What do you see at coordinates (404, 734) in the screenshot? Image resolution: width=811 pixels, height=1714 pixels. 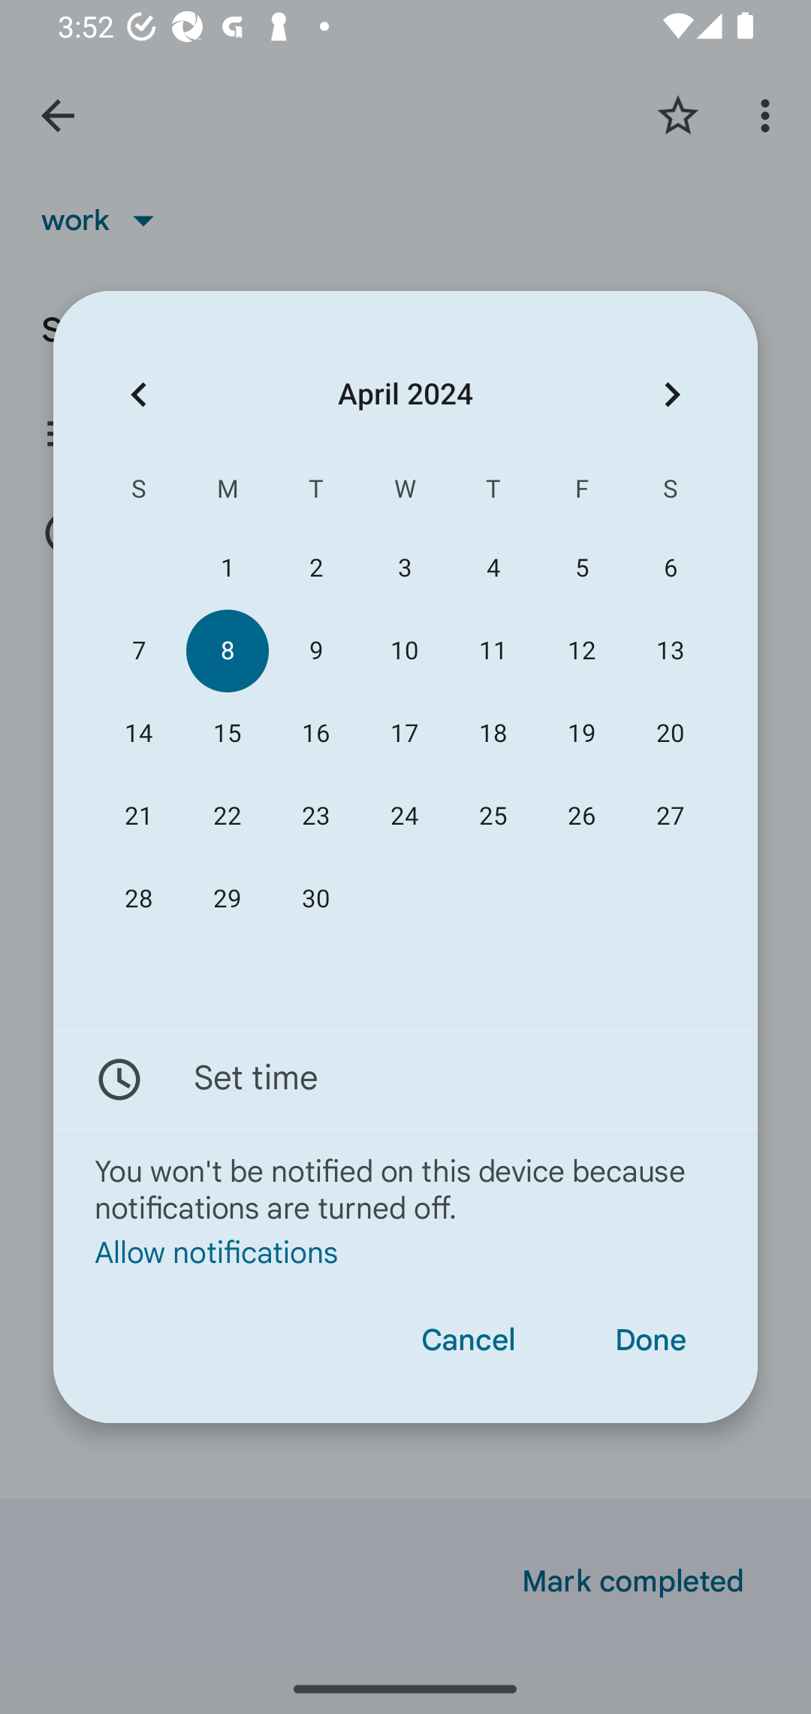 I see `17 17 April 2024` at bounding box center [404, 734].